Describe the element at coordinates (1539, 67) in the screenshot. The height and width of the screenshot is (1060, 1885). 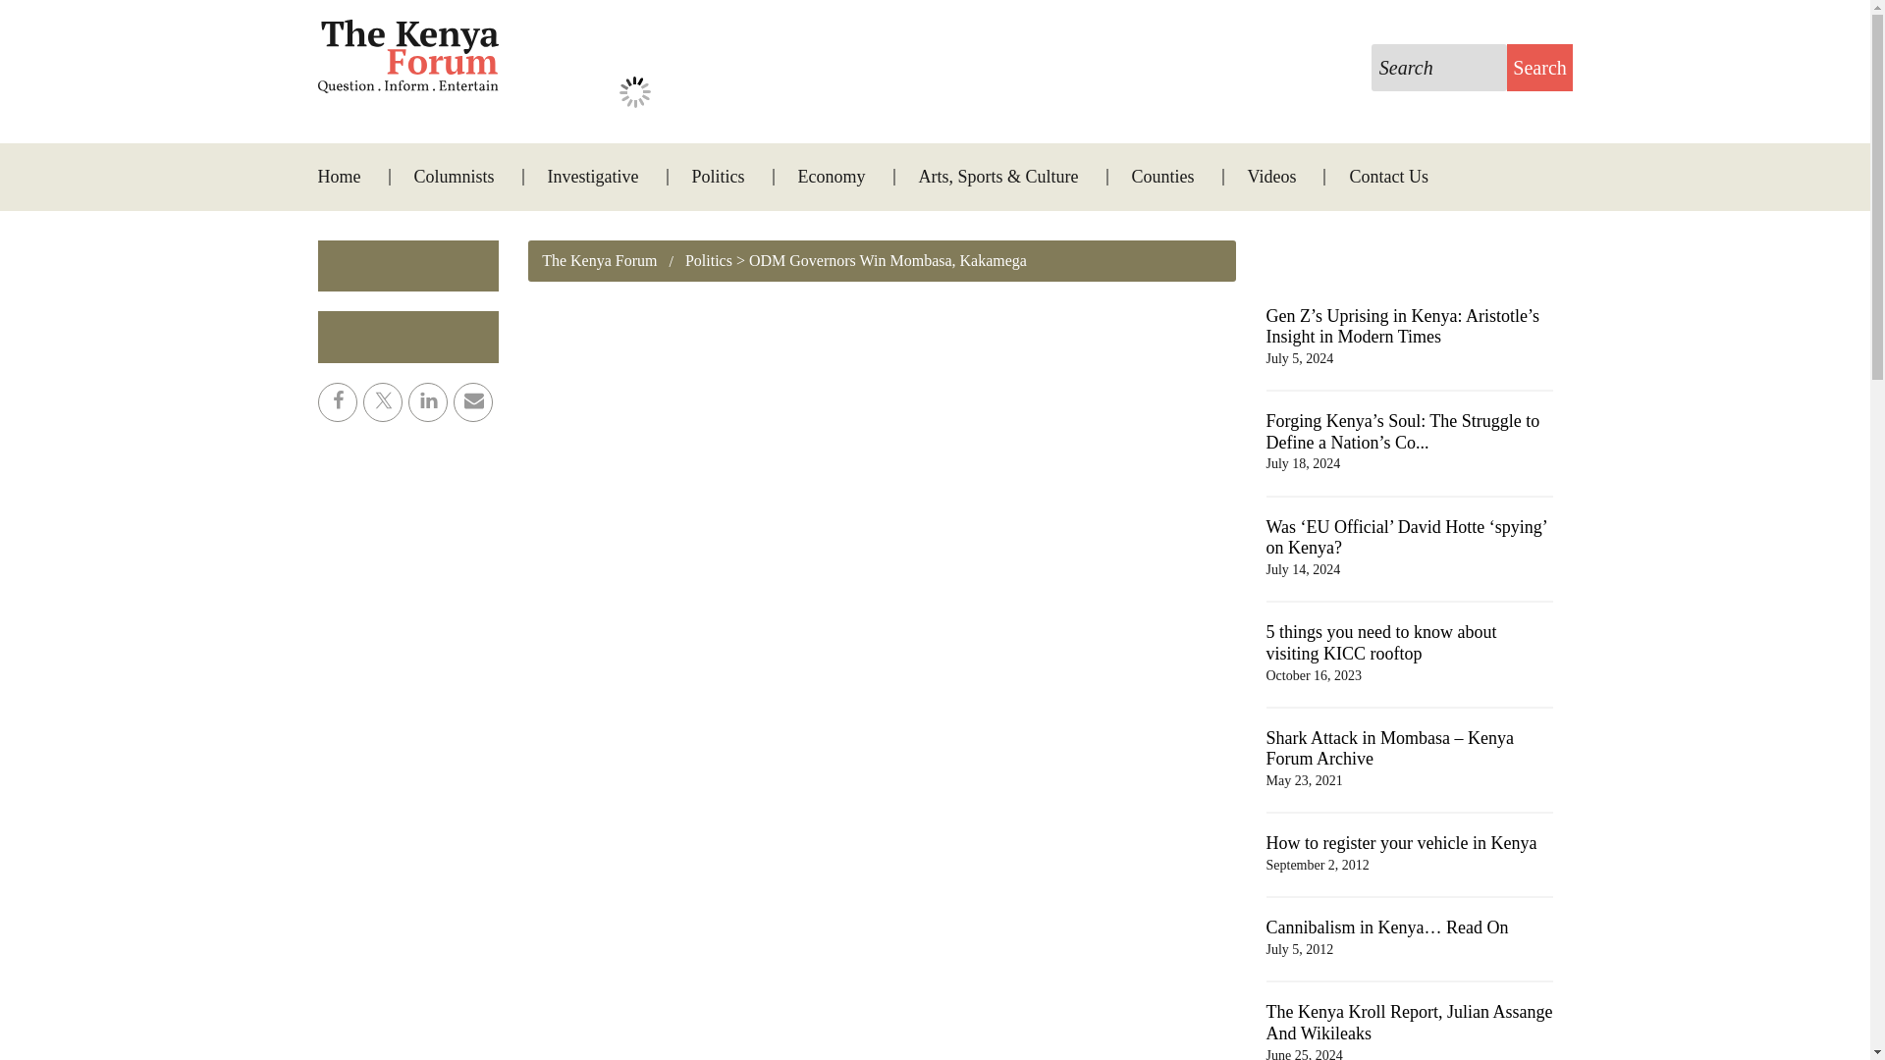
I see `Search` at that location.